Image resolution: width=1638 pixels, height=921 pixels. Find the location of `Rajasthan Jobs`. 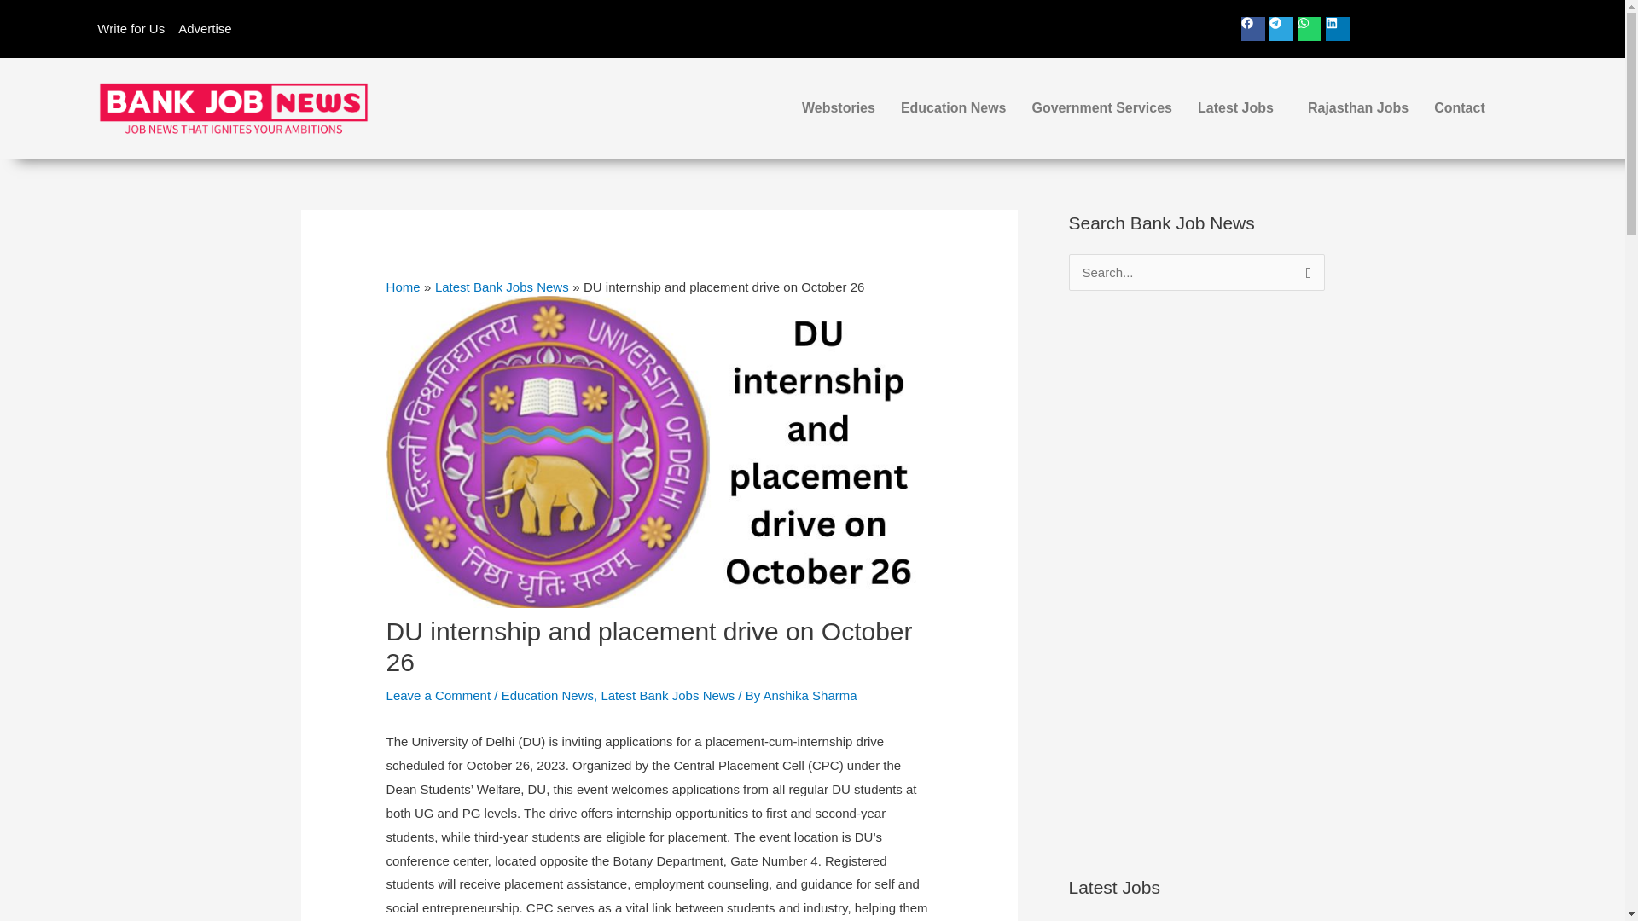

Rajasthan Jobs is located at coordinates (1358, 107).